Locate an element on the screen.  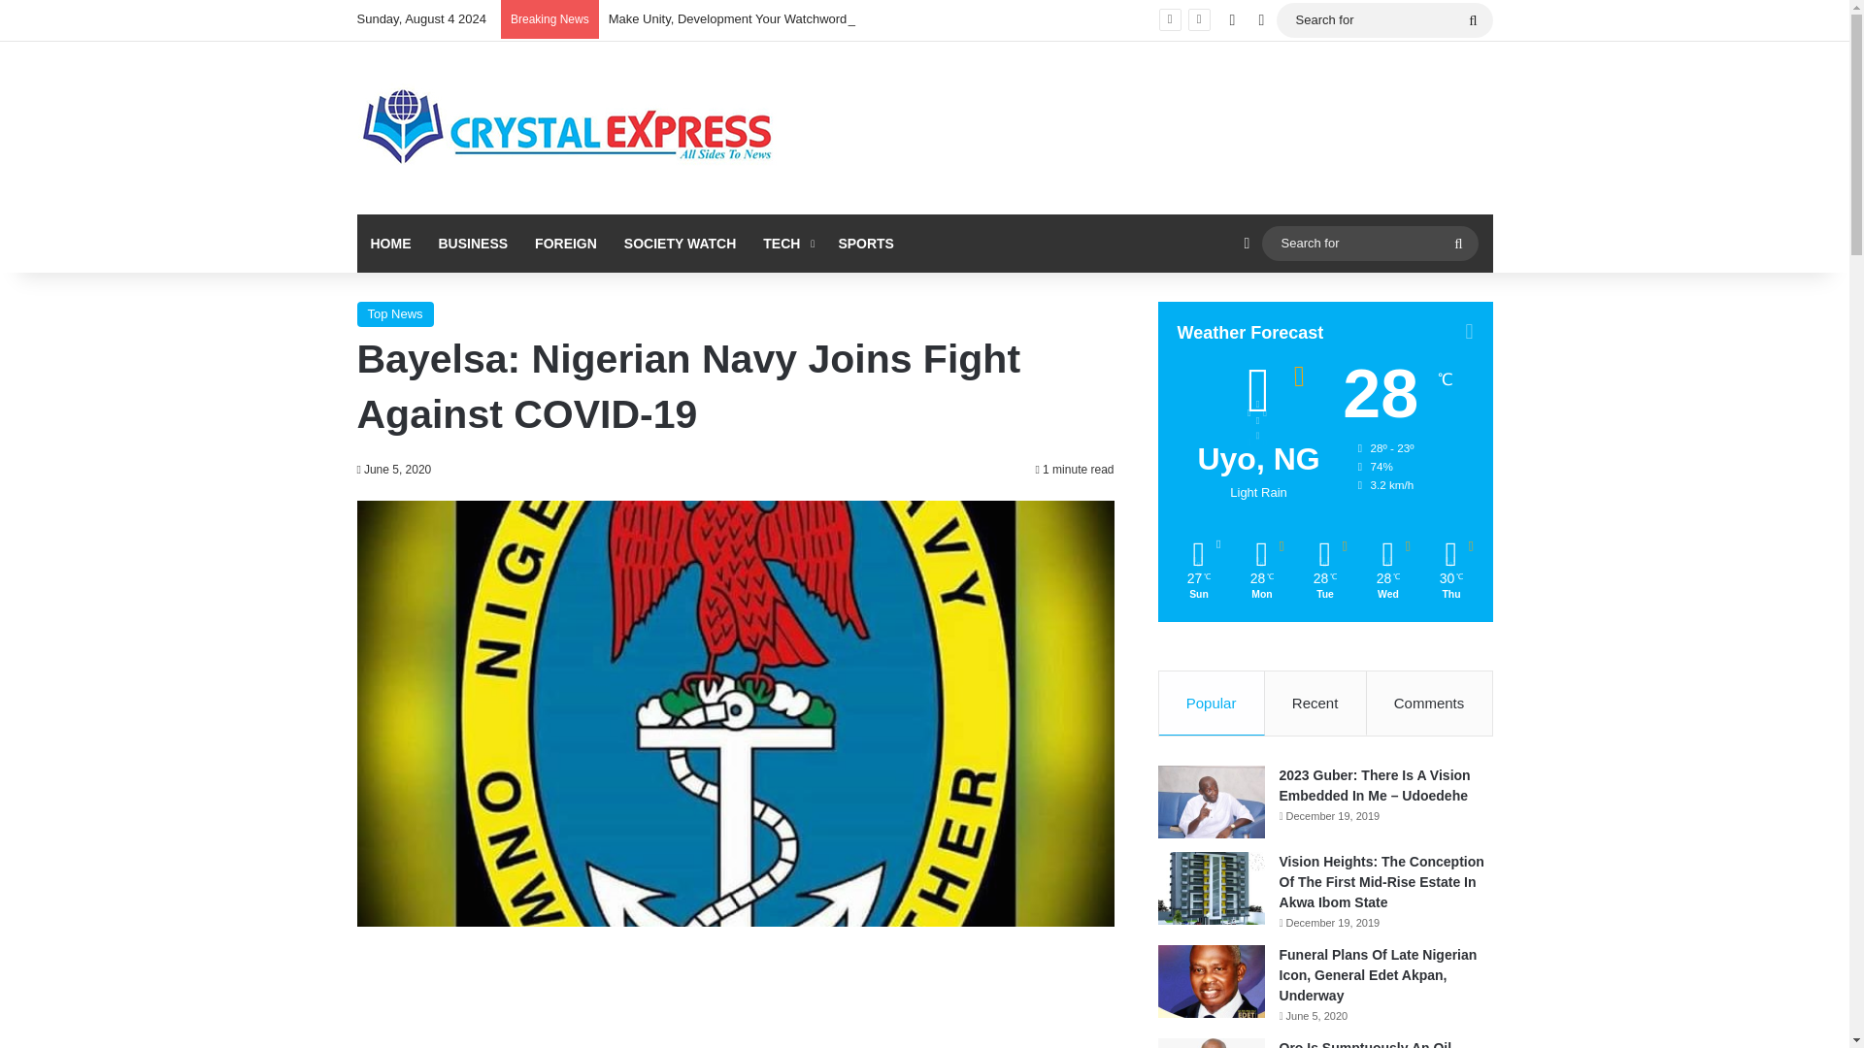
Search for is located at coordinates (1458, 243).